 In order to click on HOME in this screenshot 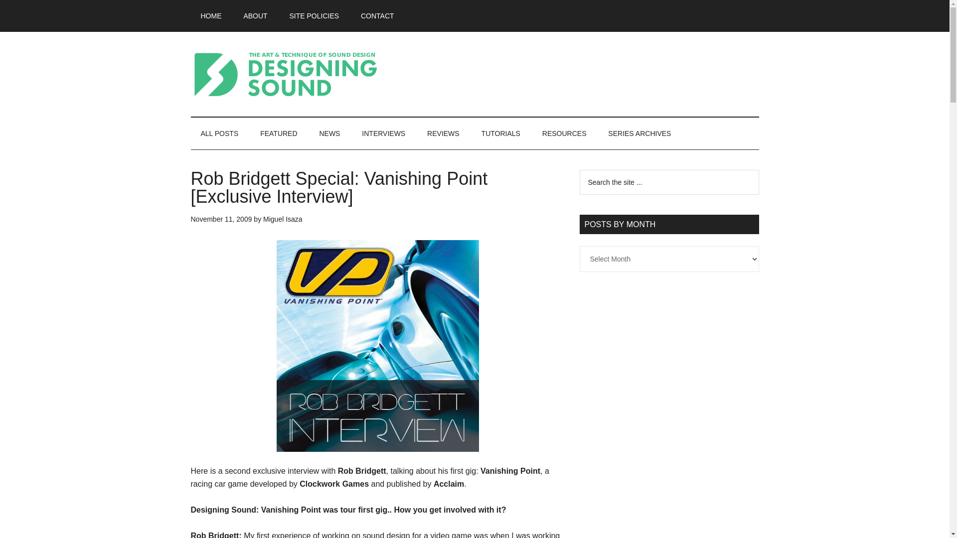, I will do `click(211, 16)`.